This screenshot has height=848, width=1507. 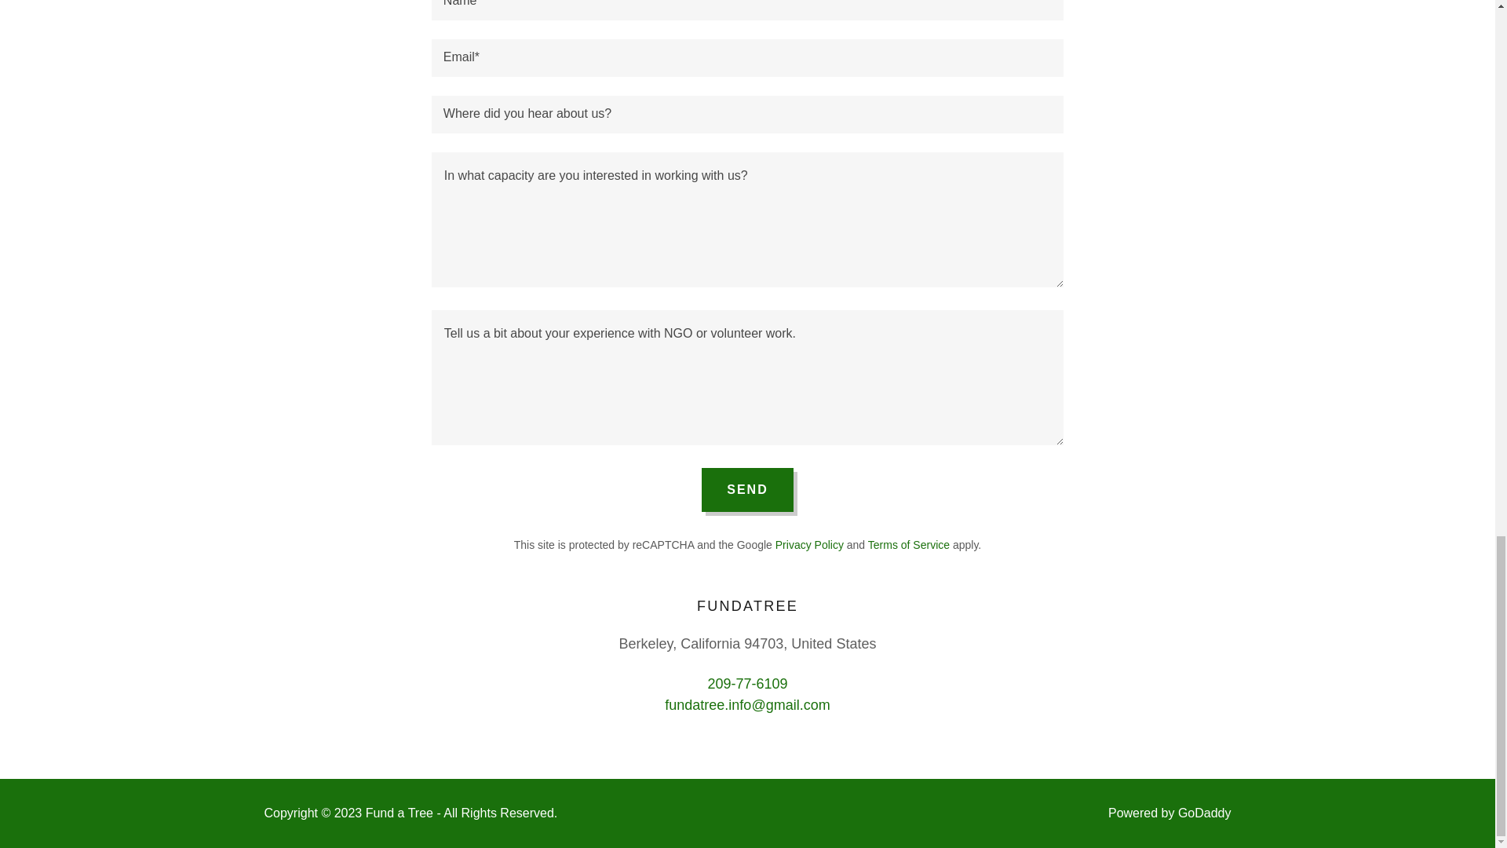 I want to click on Privacy Policy, so click(x=810, y=545).